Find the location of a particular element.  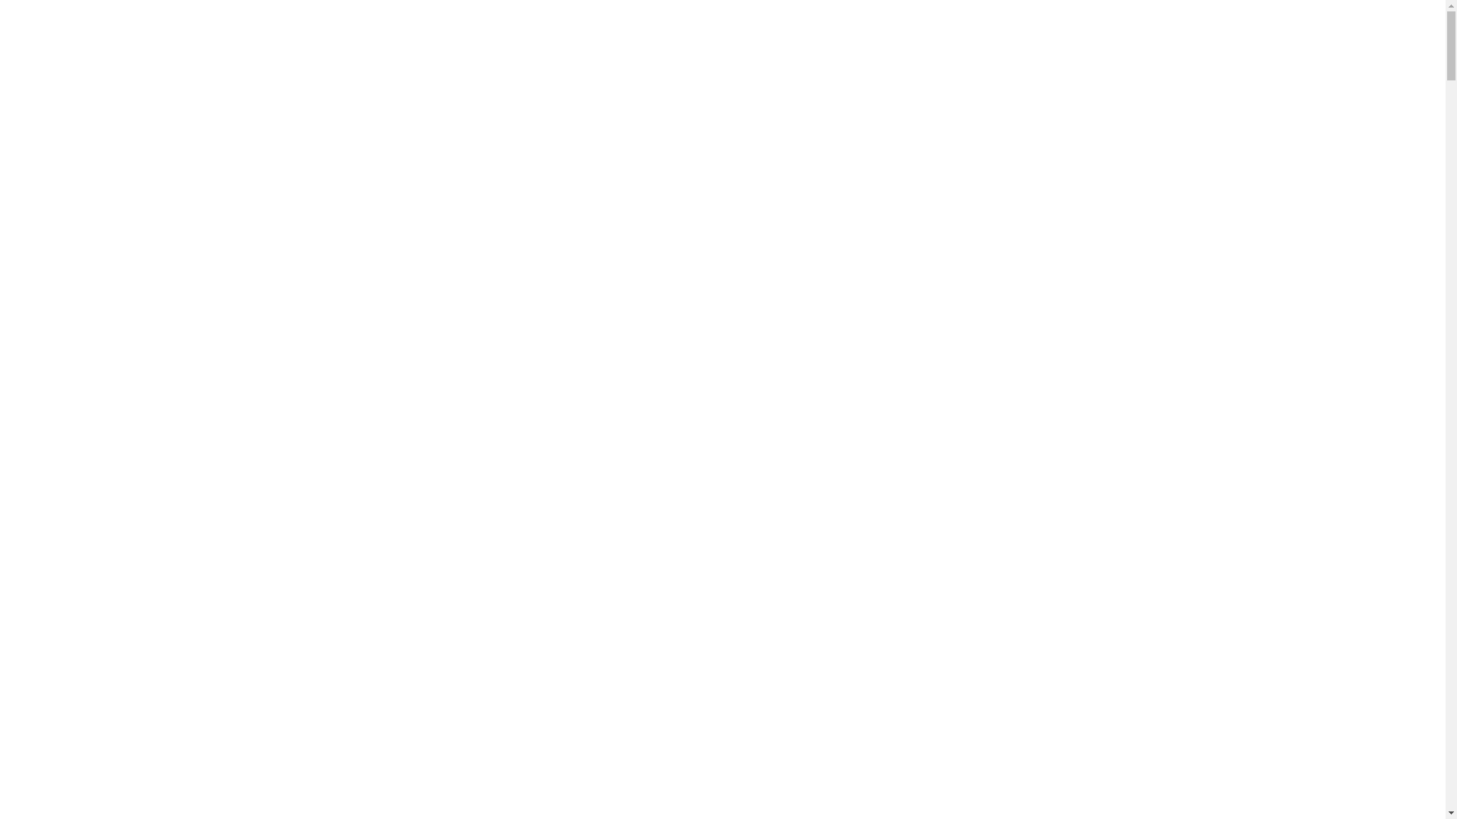

1000+ Stain Remover - Go Reusable is located at coordinates (722, 406).